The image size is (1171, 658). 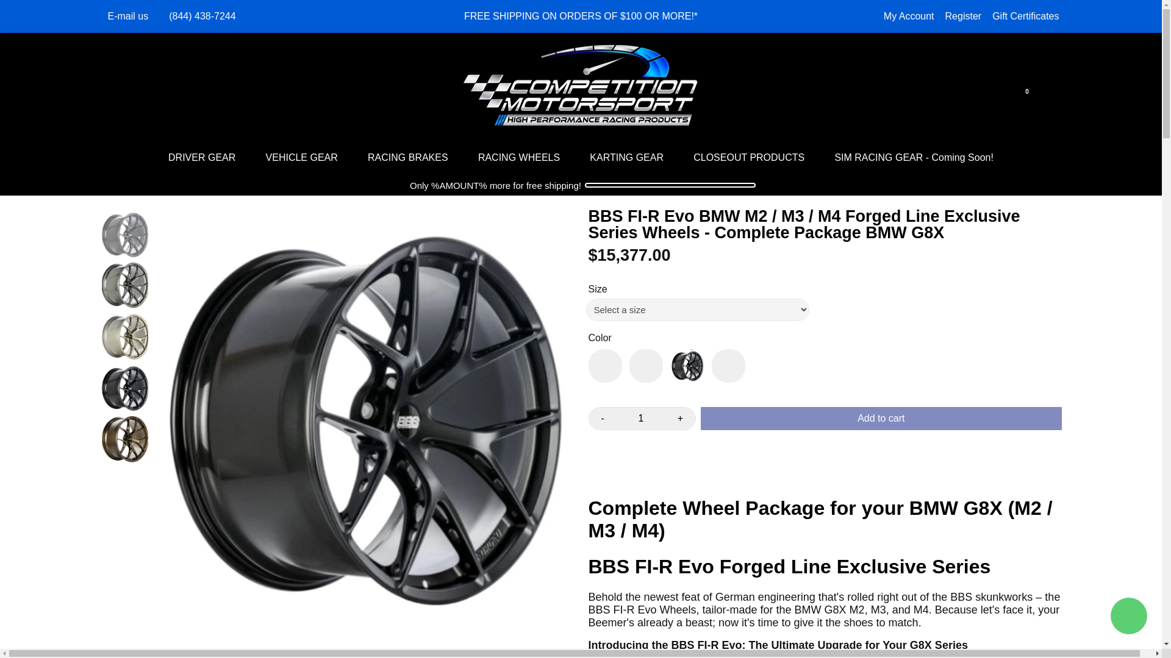 What do you see at coordinates (909, 16) in the screenshot?
I see `My Account` at bounding box center [909, 16].